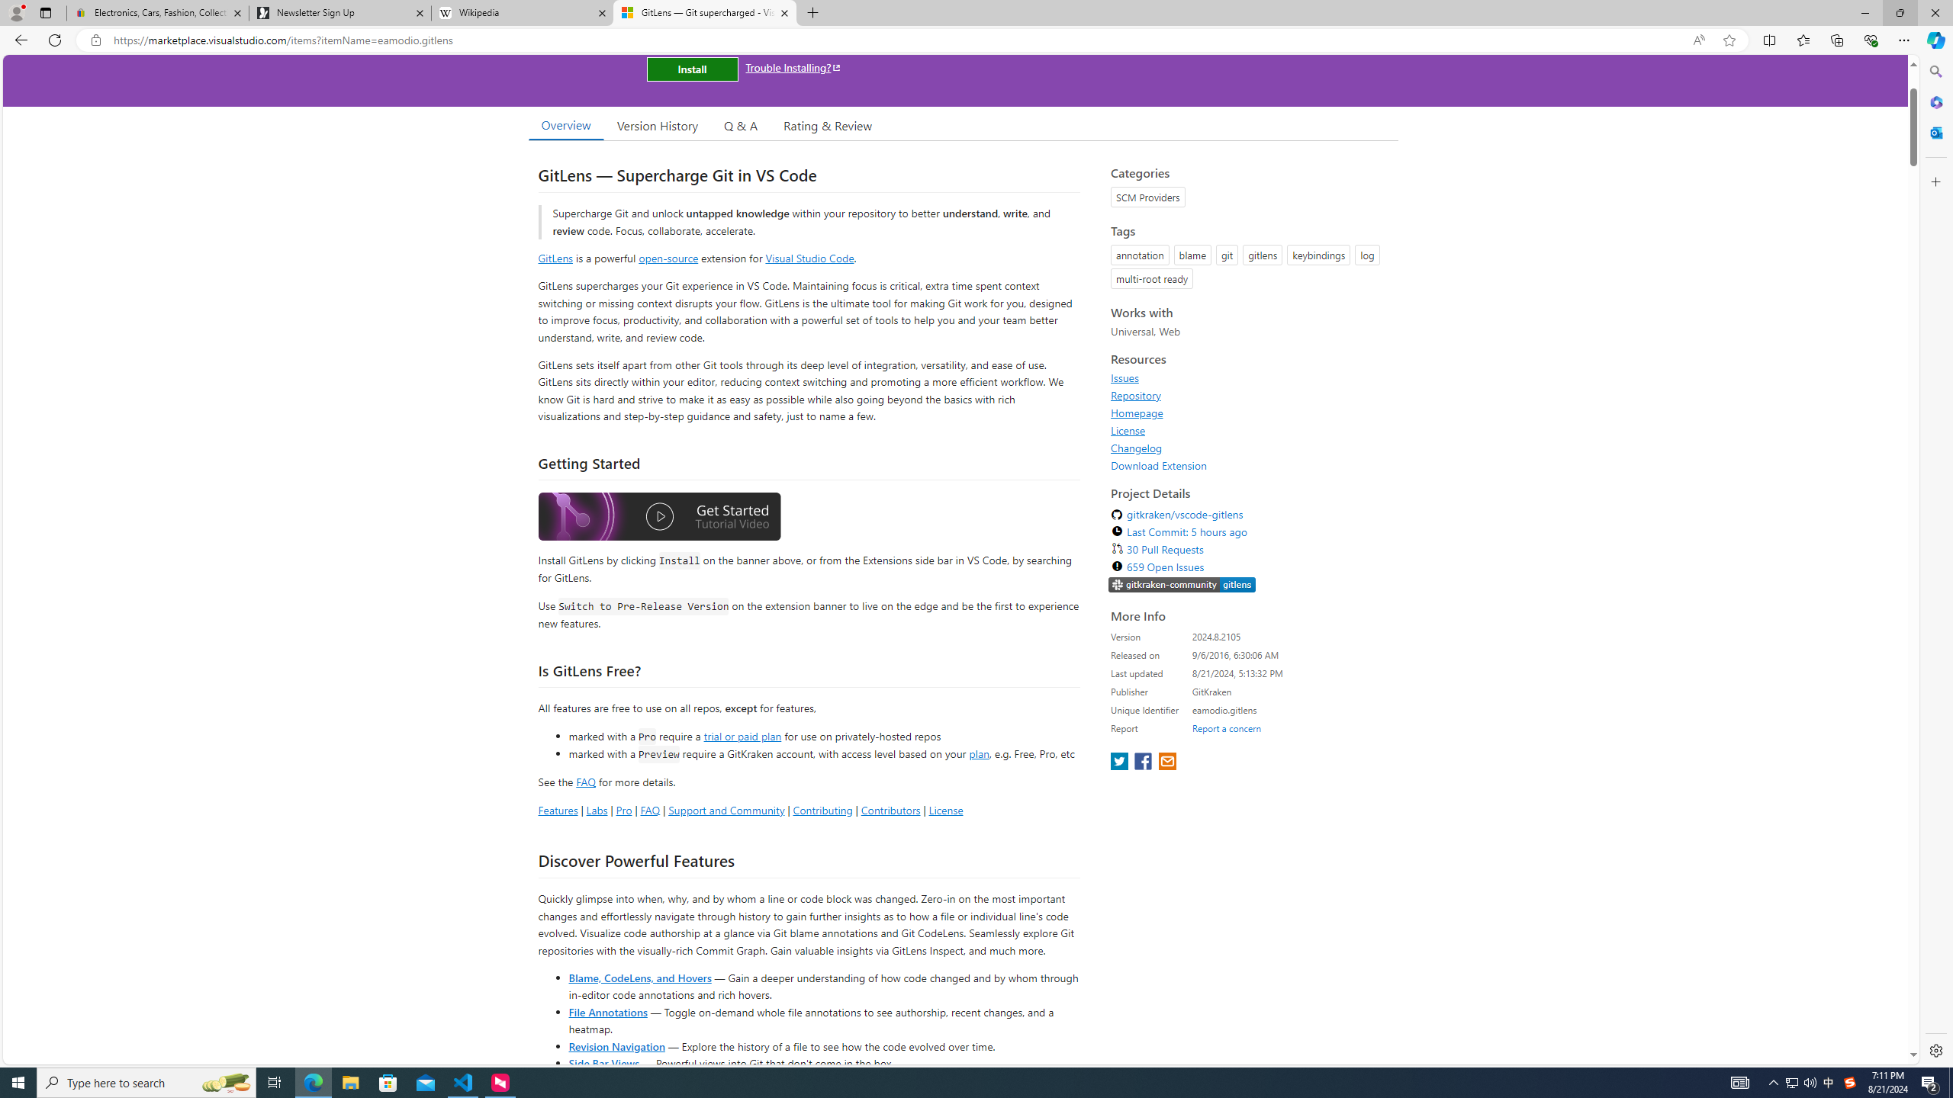 Image resolution: width=1953 pixels, height=1098 pixels. What do you see at coordinates (1250, 448) in the screenshot?
I see `Changelog` at bounding box center [1250, 448].